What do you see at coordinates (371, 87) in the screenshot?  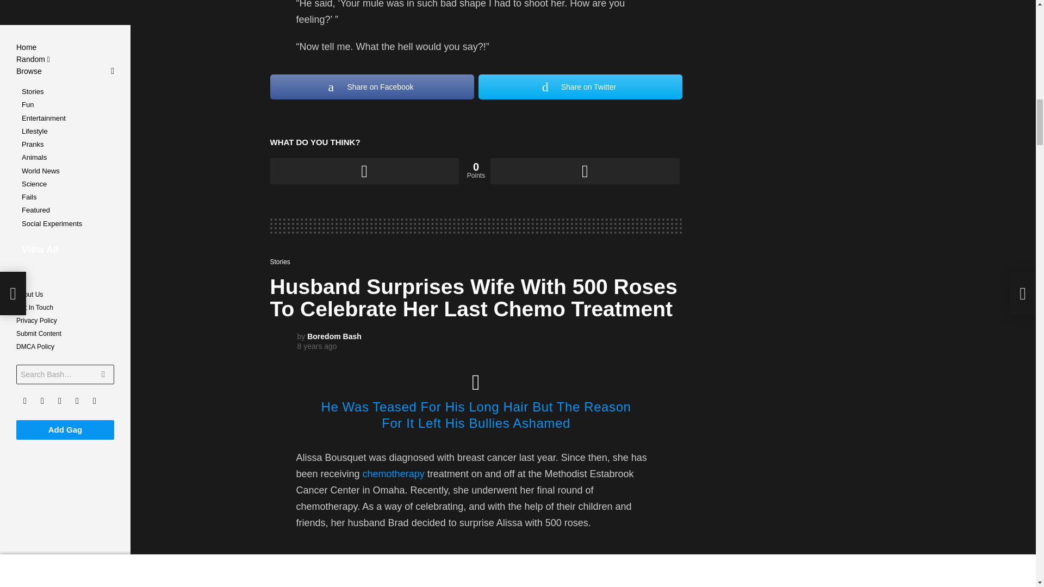 I see `Share on Share on Facebook` at bounding box center [371, 87].